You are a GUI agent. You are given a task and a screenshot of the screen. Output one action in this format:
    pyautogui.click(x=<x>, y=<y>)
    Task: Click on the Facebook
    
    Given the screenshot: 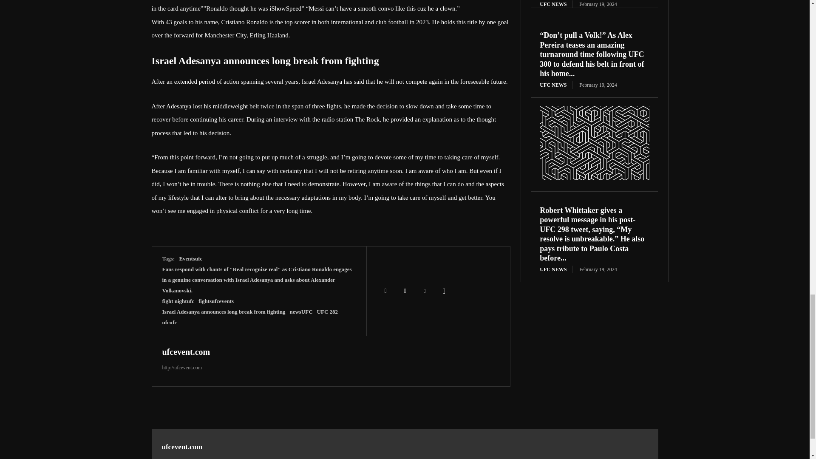 What is the action you would take?
    pyautogui.click(x=385, y=291)
    